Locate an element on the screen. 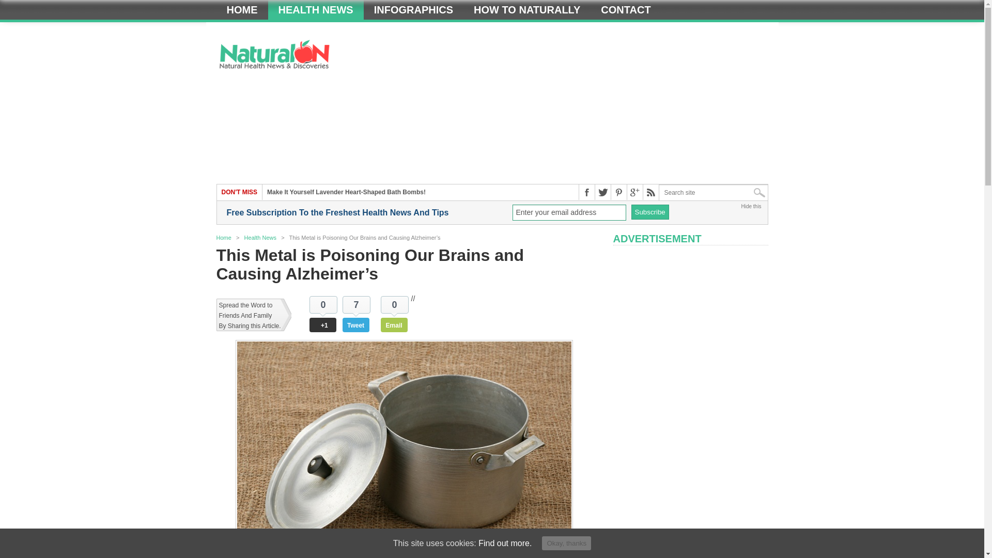 This screenshot has width=992, height=558. 0 is located at coordinates (395, 305).